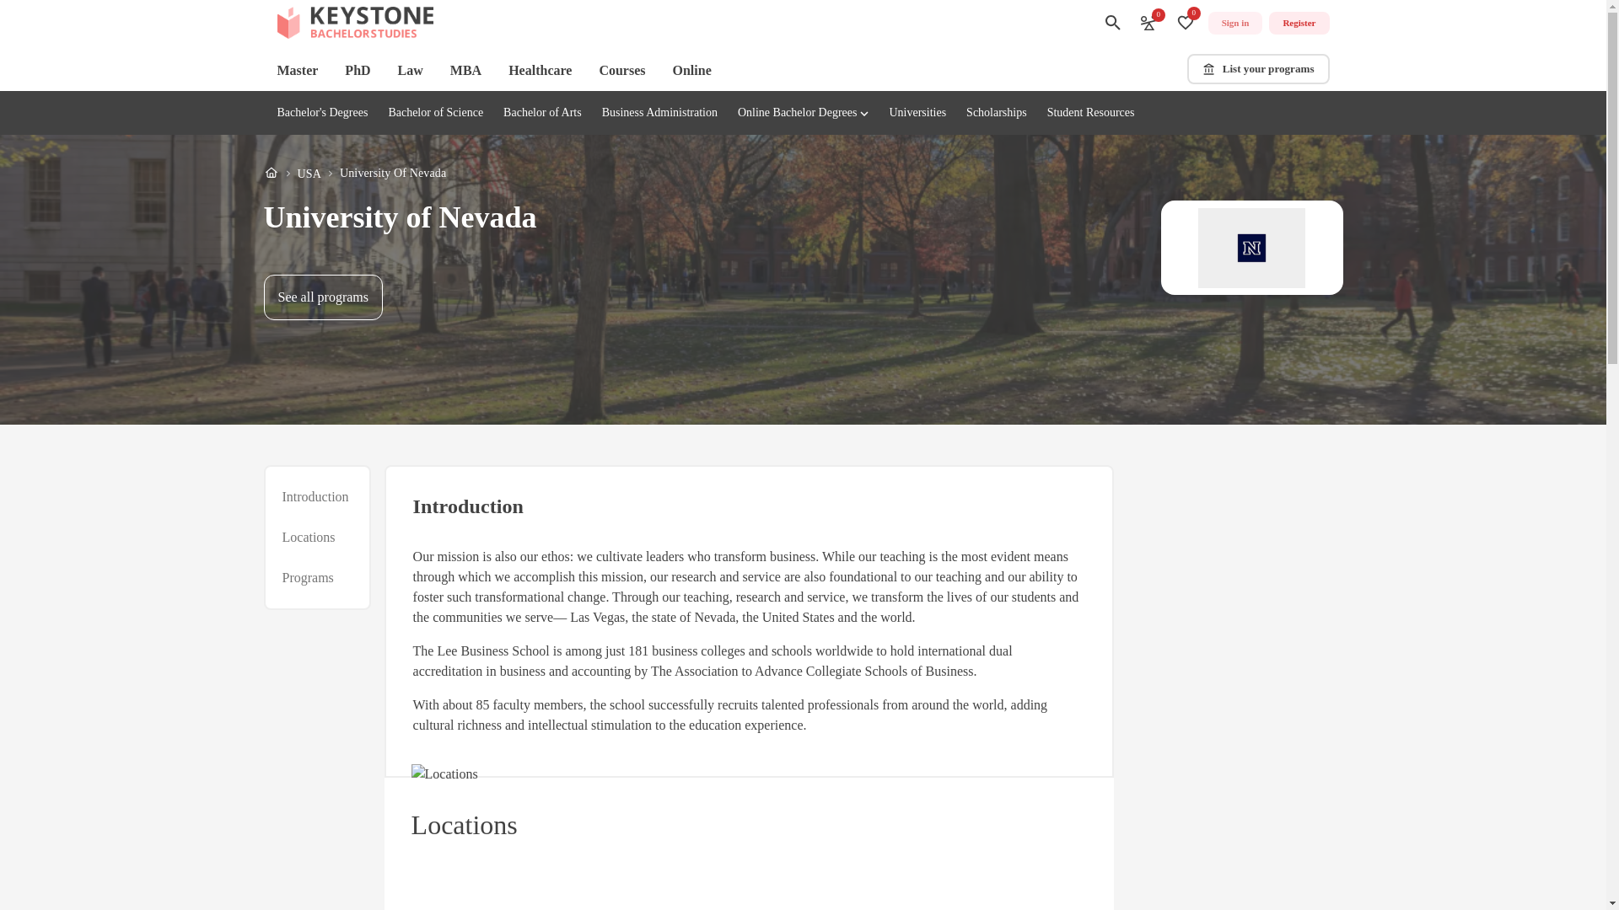 This screenshot has width=1619, height=910. Describe the element at coordinates (917, 113) in the screenshot. I see `Universities` at that location.